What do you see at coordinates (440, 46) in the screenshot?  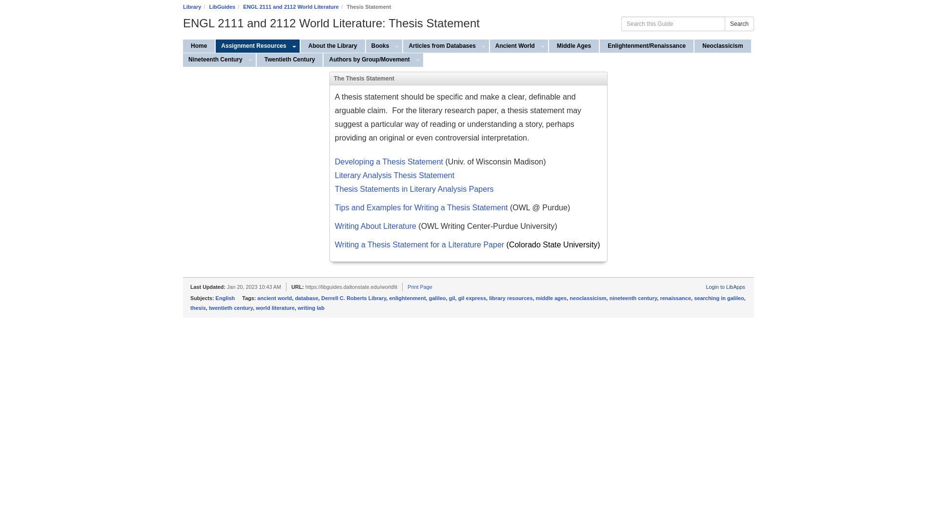 I see `Articles from Databases` at bounding box center [440, 46].